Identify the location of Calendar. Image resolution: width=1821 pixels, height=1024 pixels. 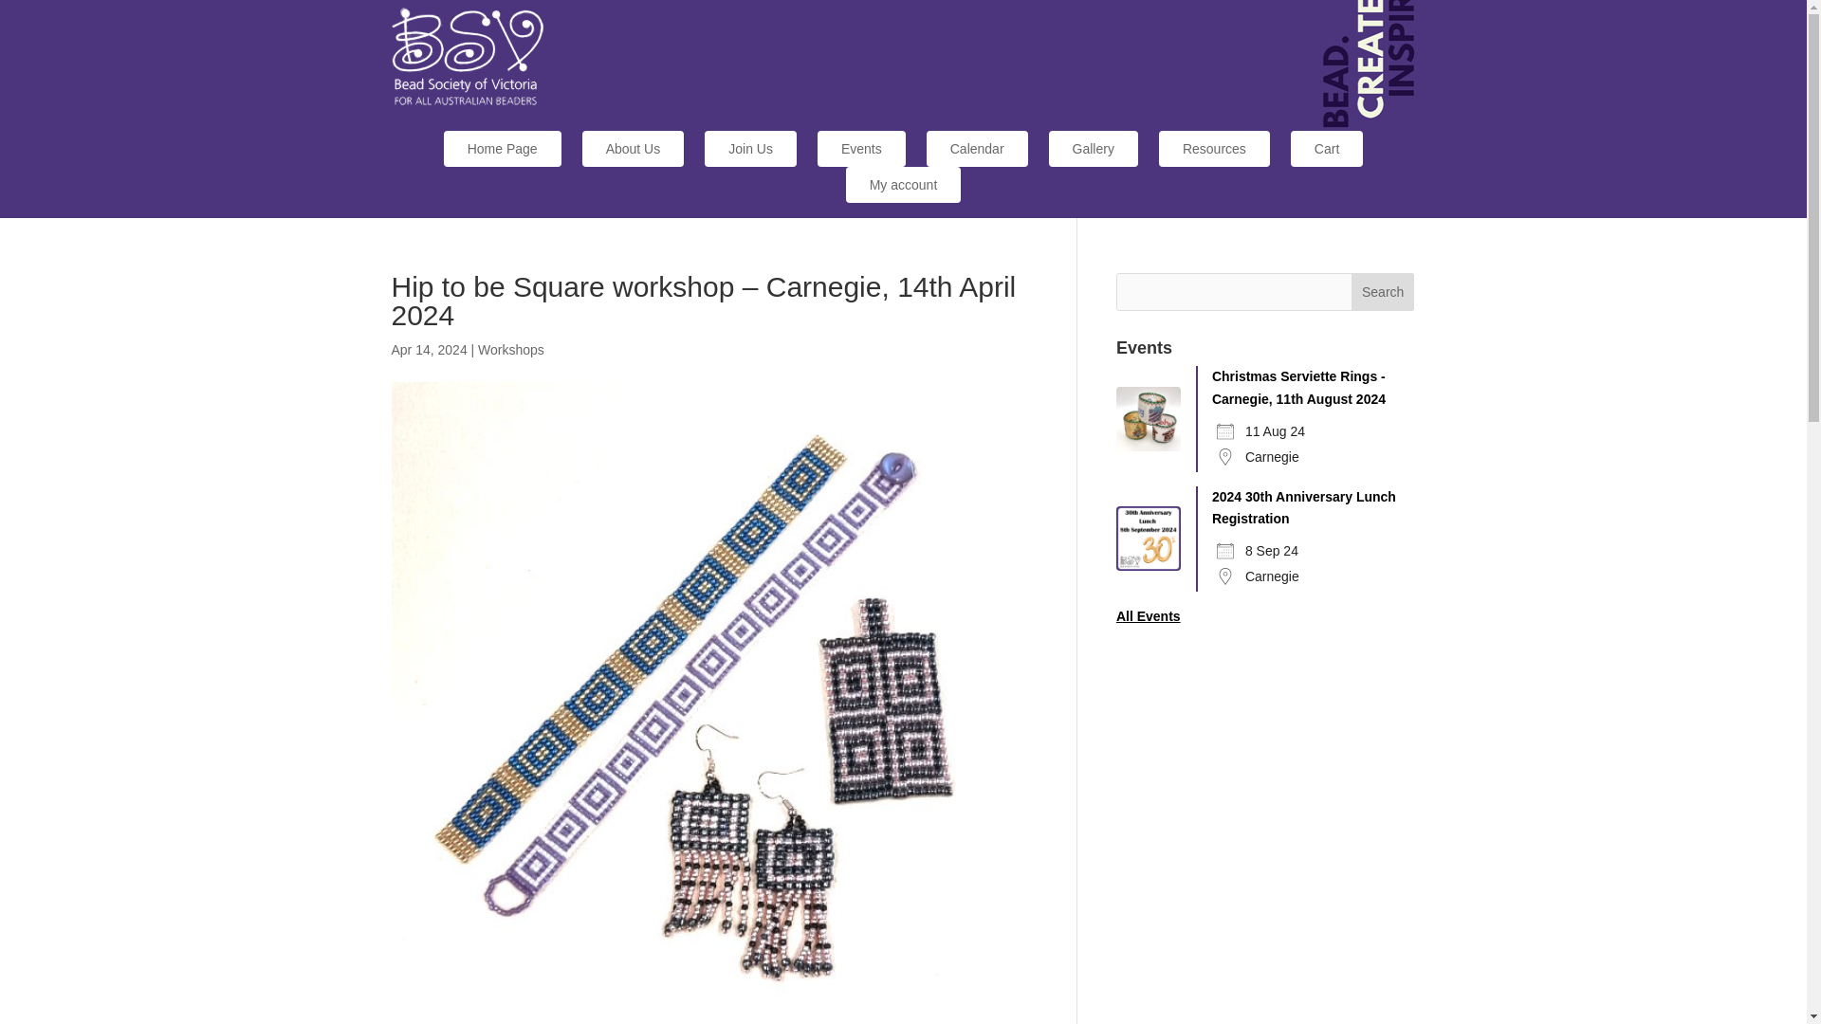
(977, 149).